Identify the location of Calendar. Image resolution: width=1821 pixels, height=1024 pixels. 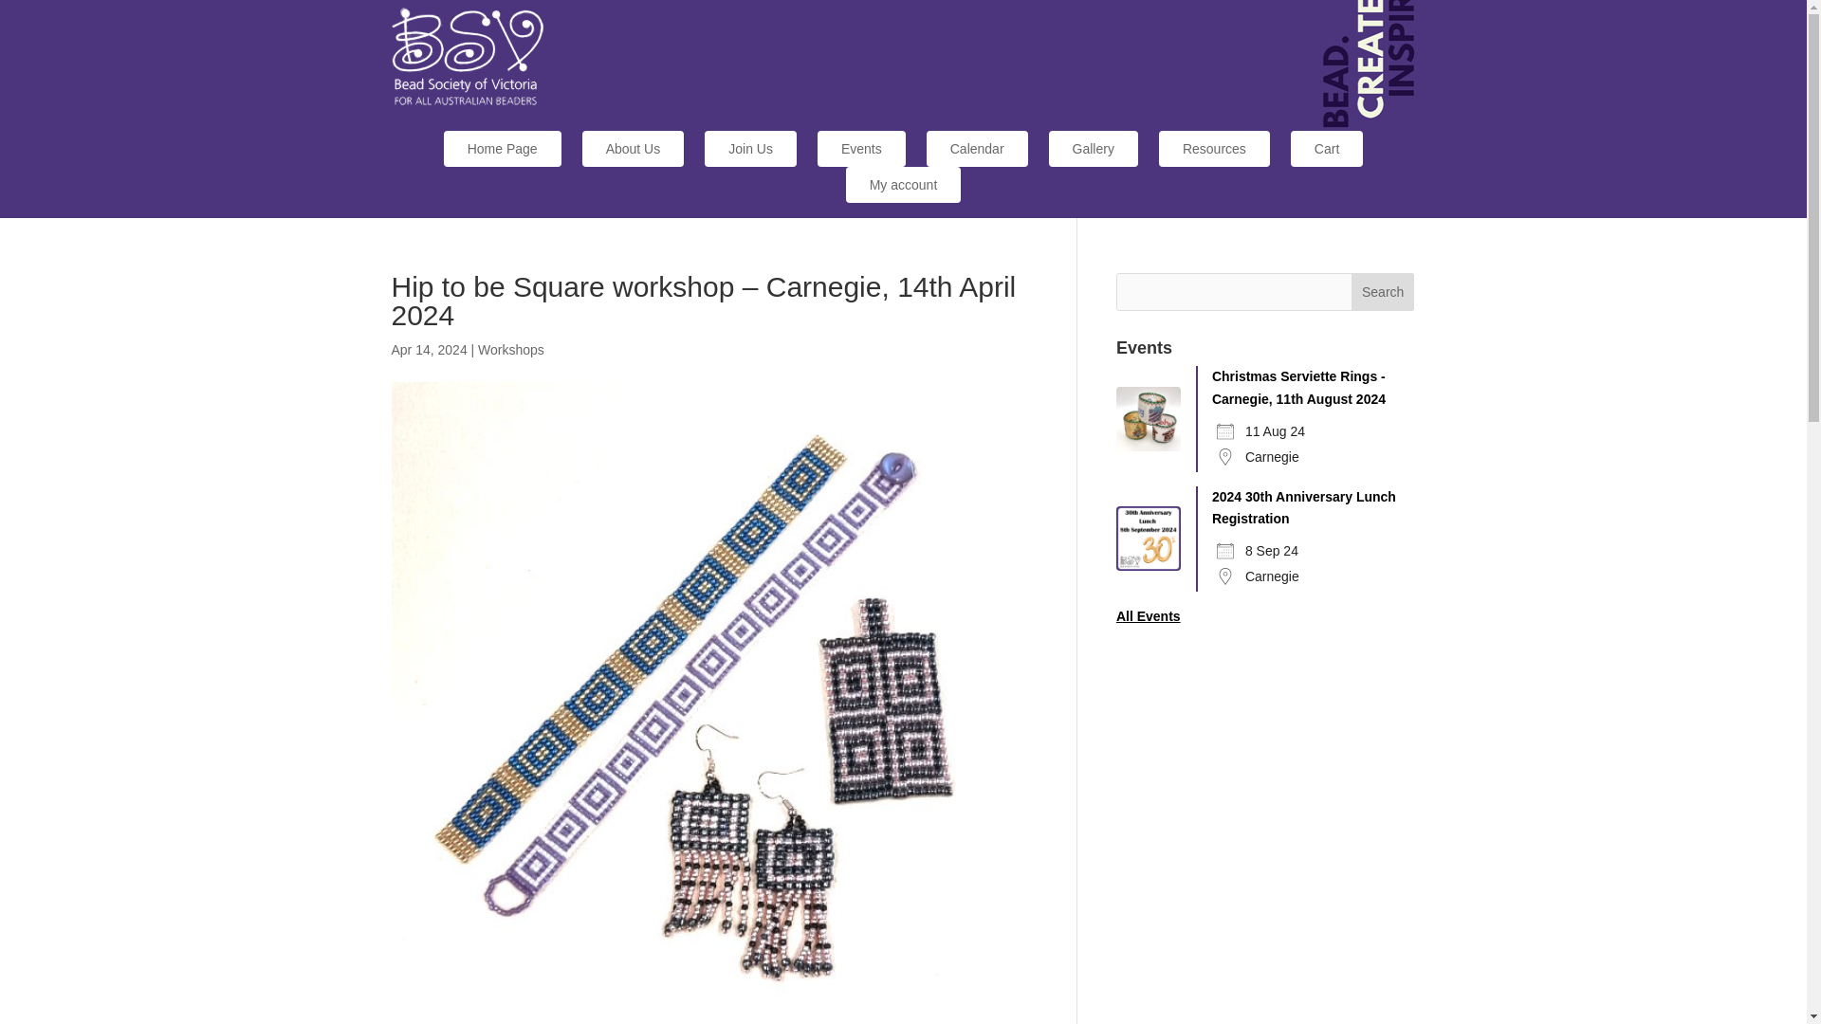
(977, 149).